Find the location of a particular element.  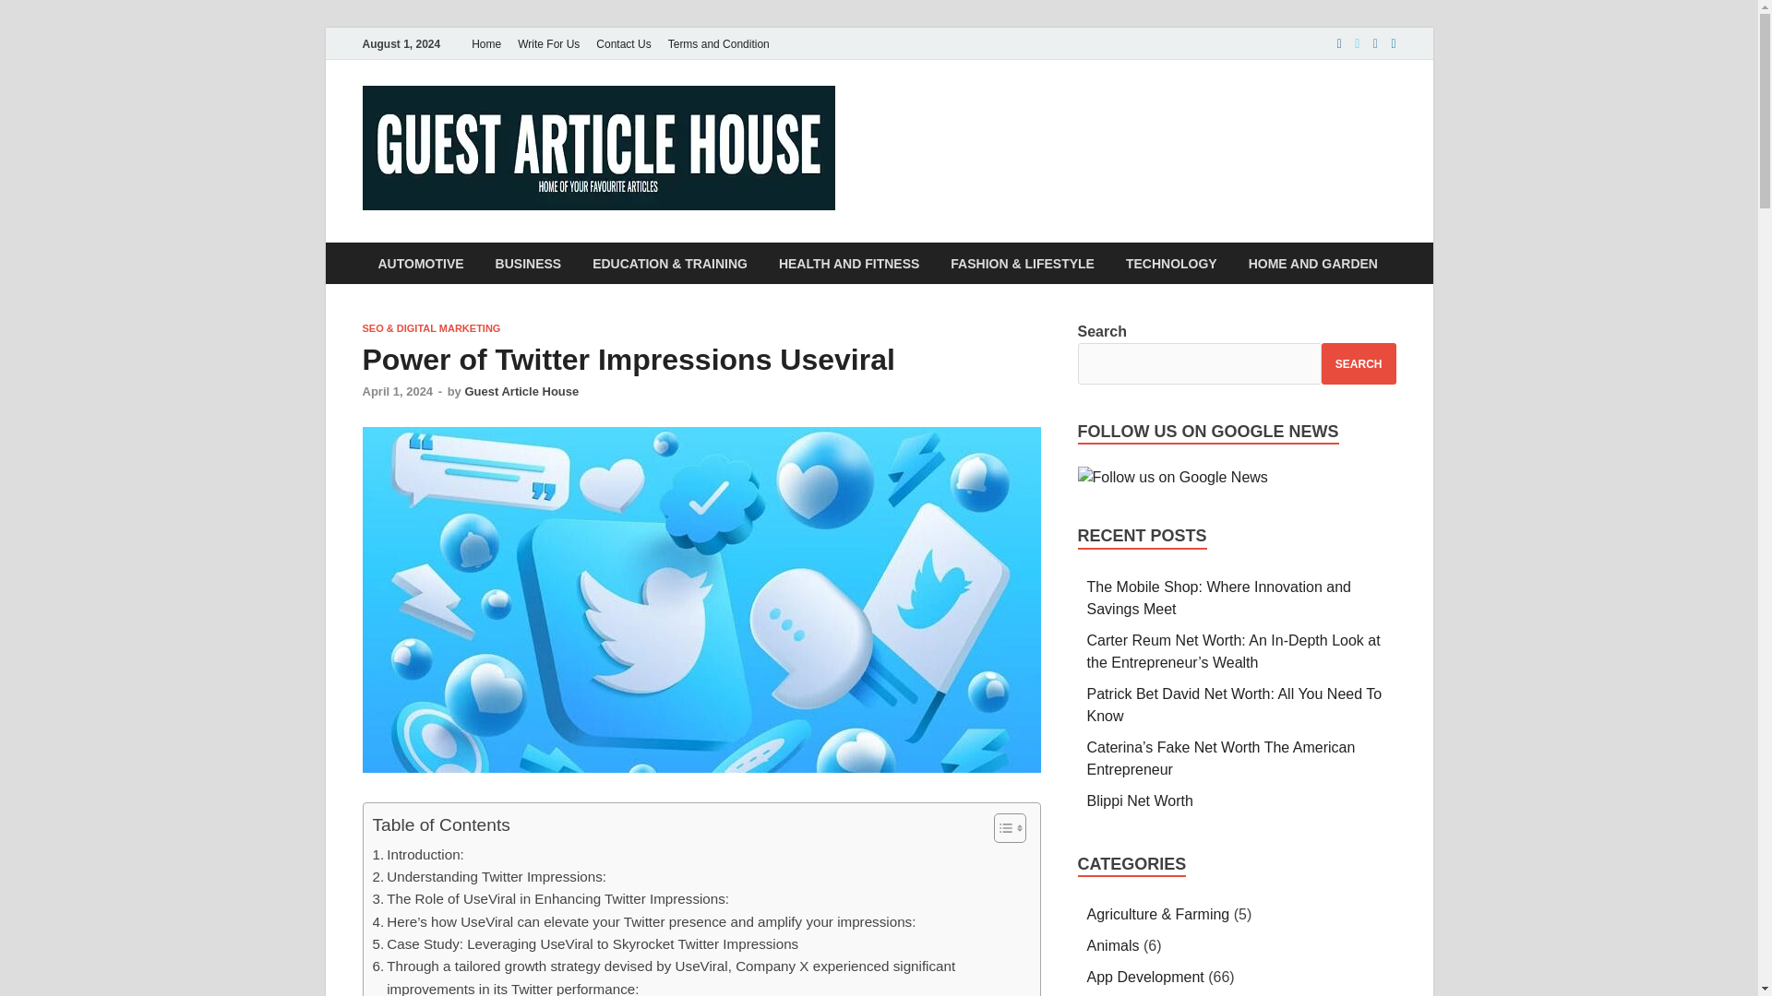

Understanding Twitter Impressions: is located at coordinates (489, 876).